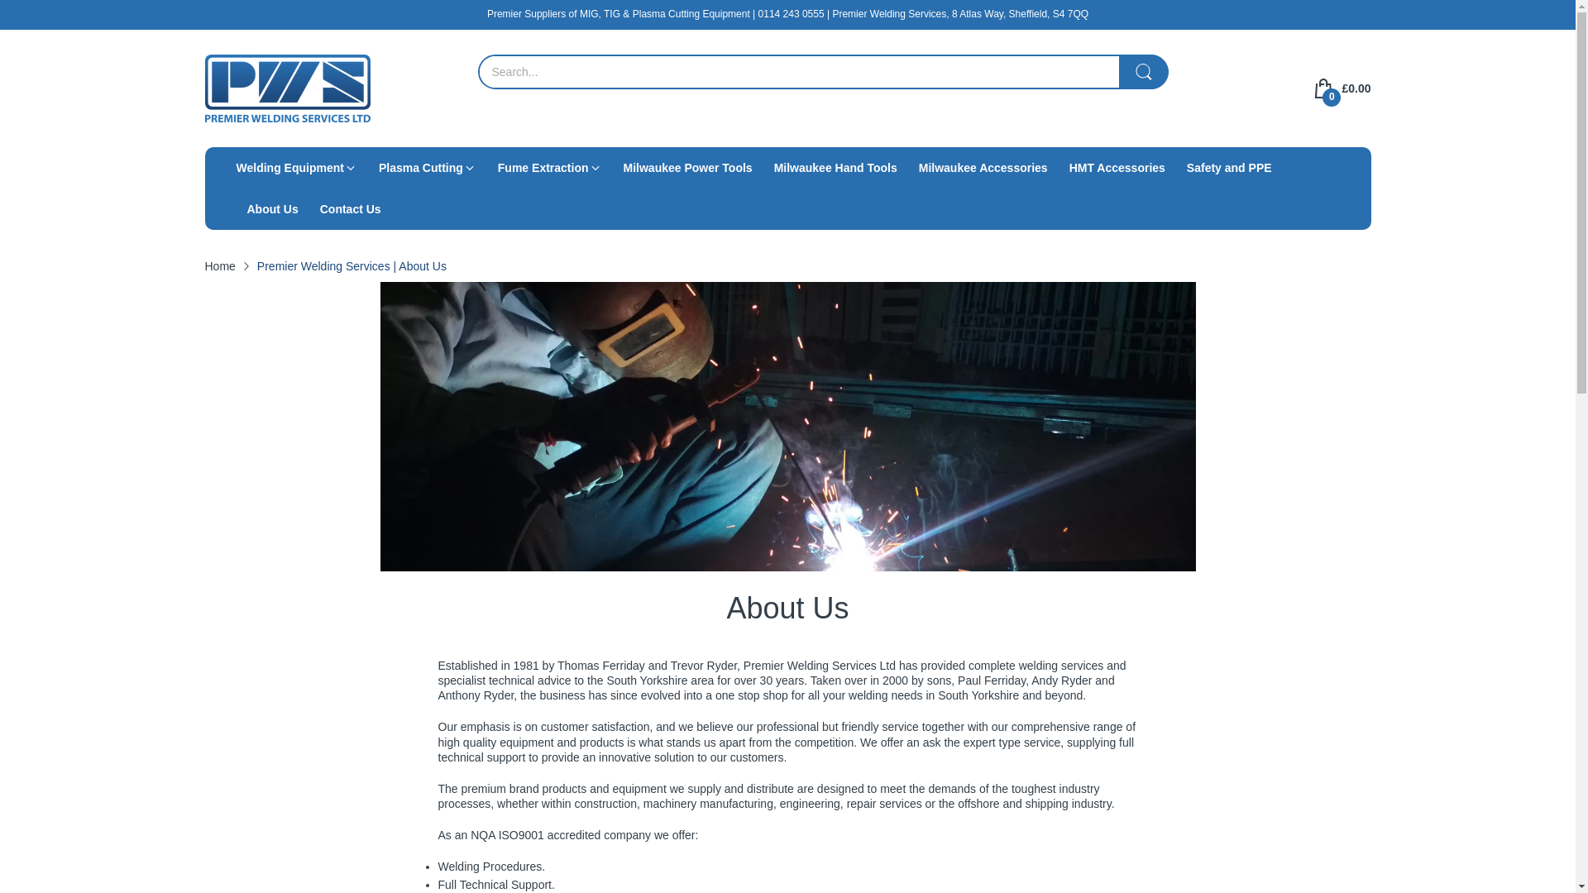 This screenshot has width=1588, height=893. What do you see at coordinates (271, 208) in the screenshot?
I see `About Us` at bounding box center [271, 208].